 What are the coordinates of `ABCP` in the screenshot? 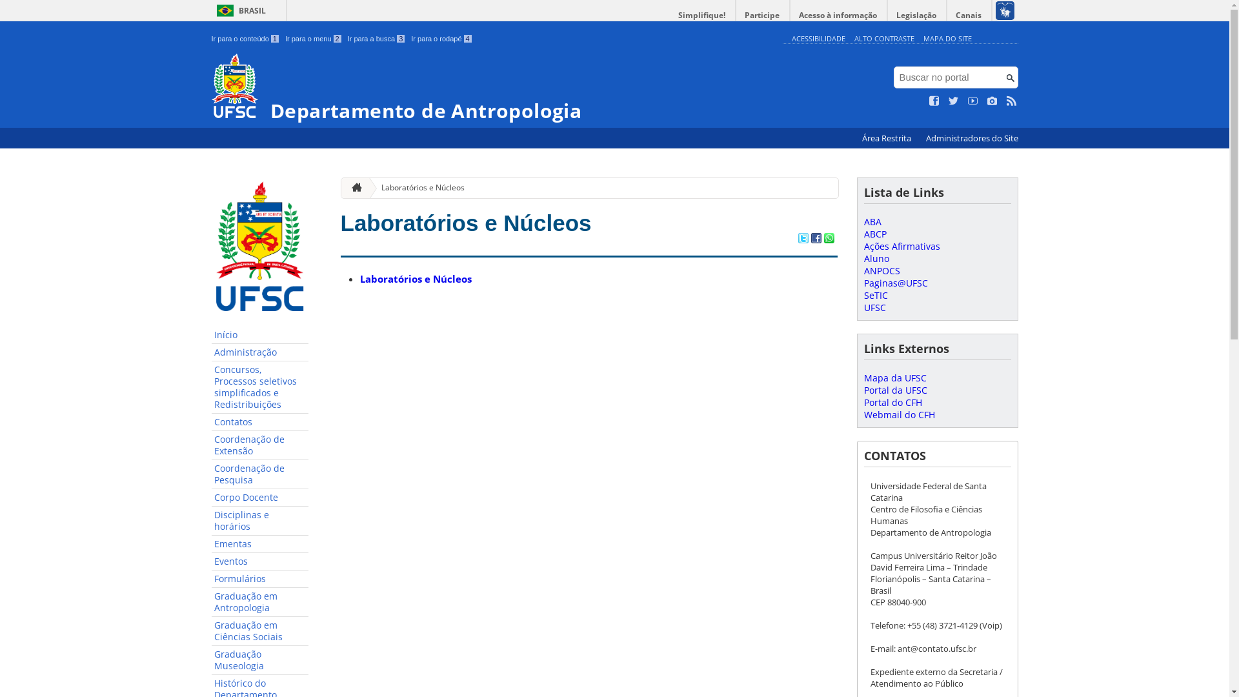 It's located at (875, 234).